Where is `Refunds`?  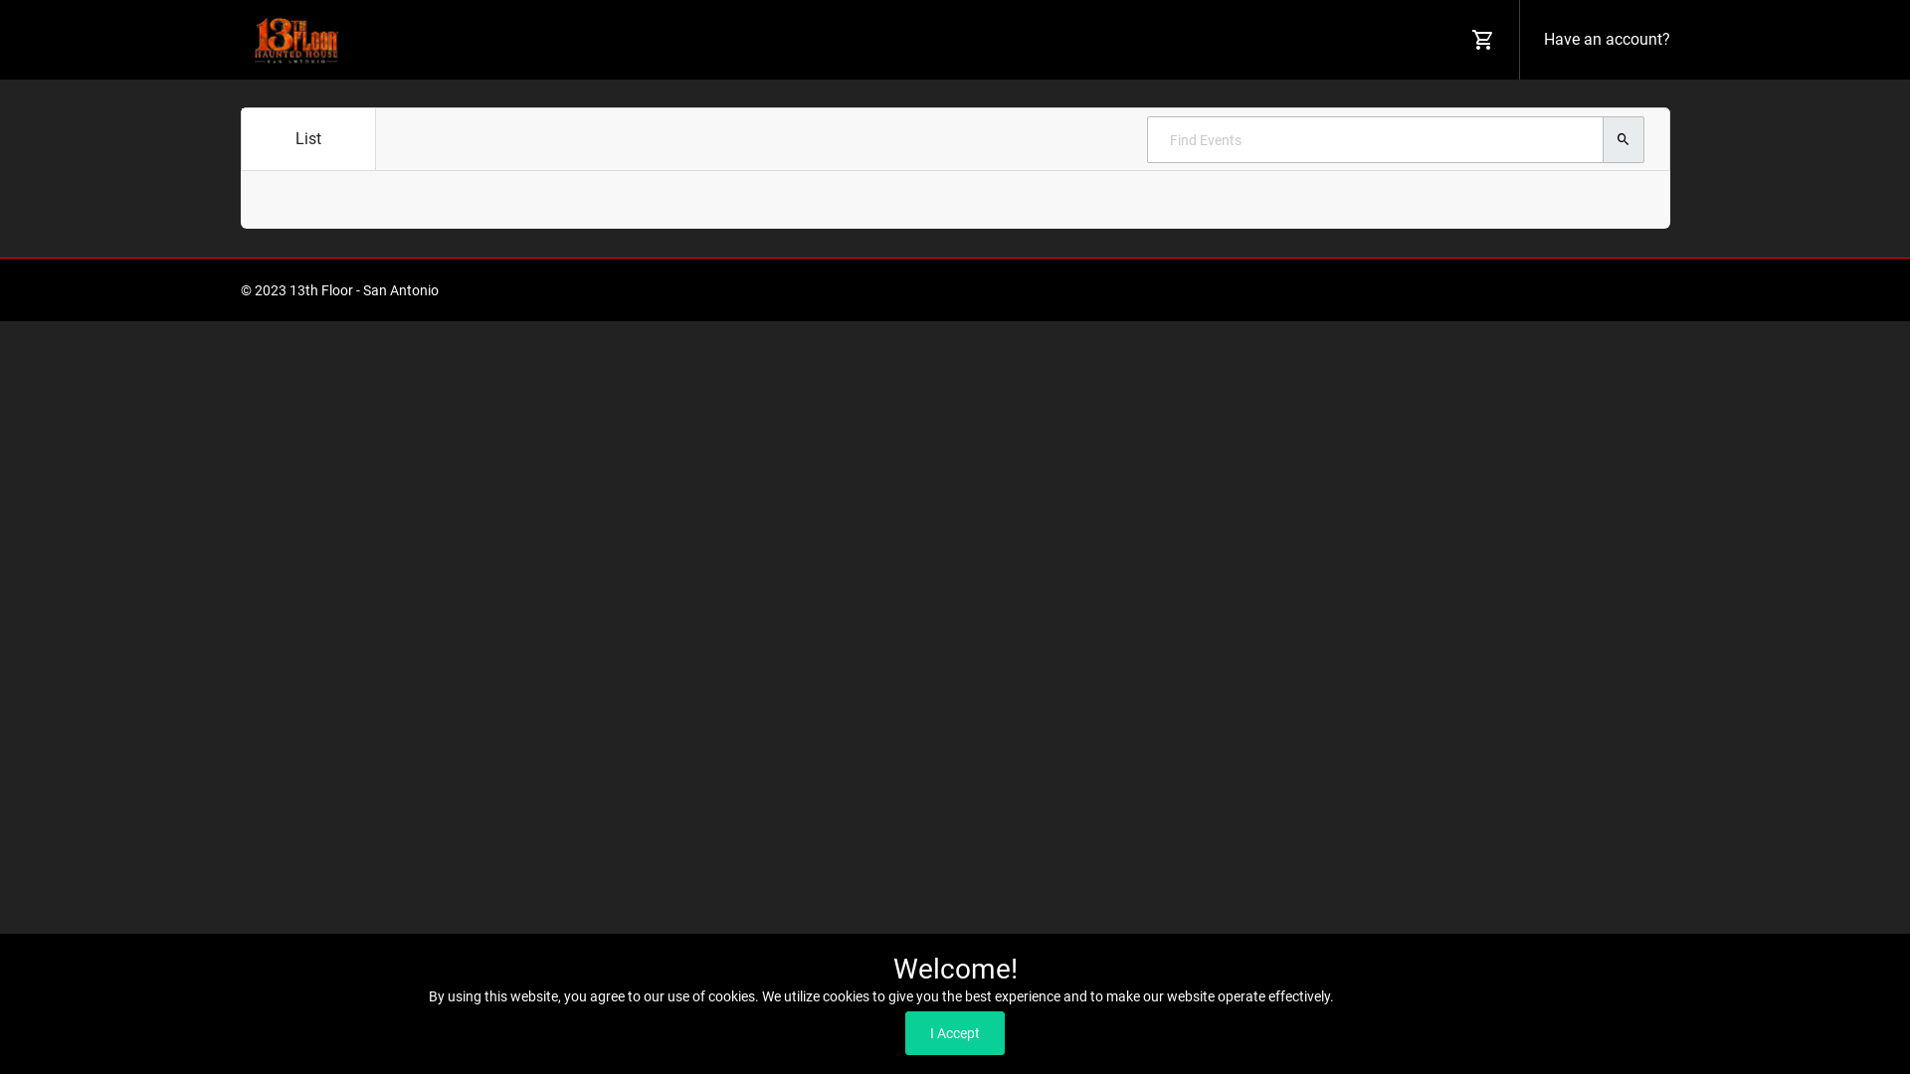
Refunds is located at coordinates (1643, 290).